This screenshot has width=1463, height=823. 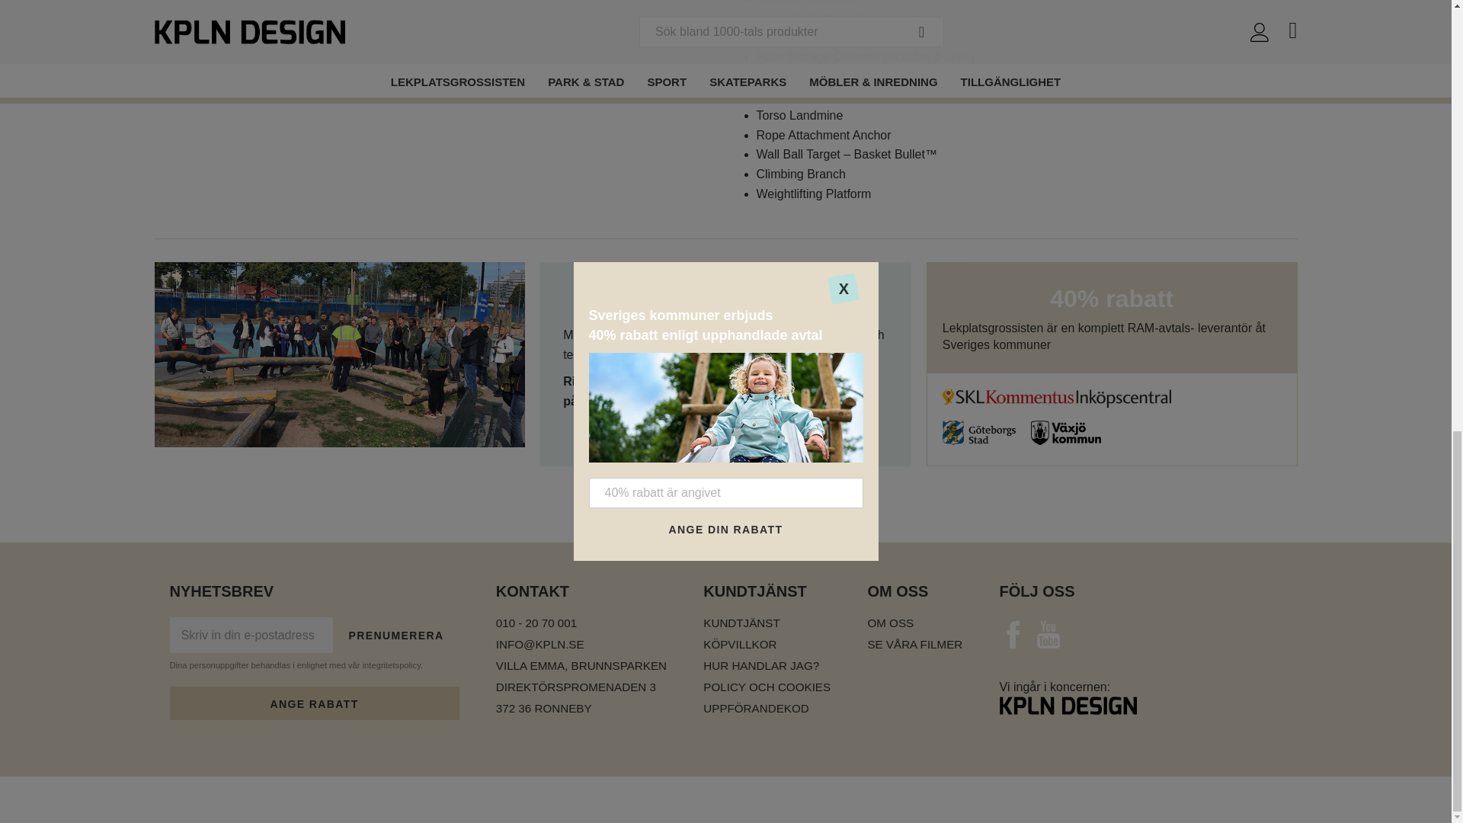 I want to click on VILLA EMMA, BRUNNSPARKEN, so click(x=581, y=666).